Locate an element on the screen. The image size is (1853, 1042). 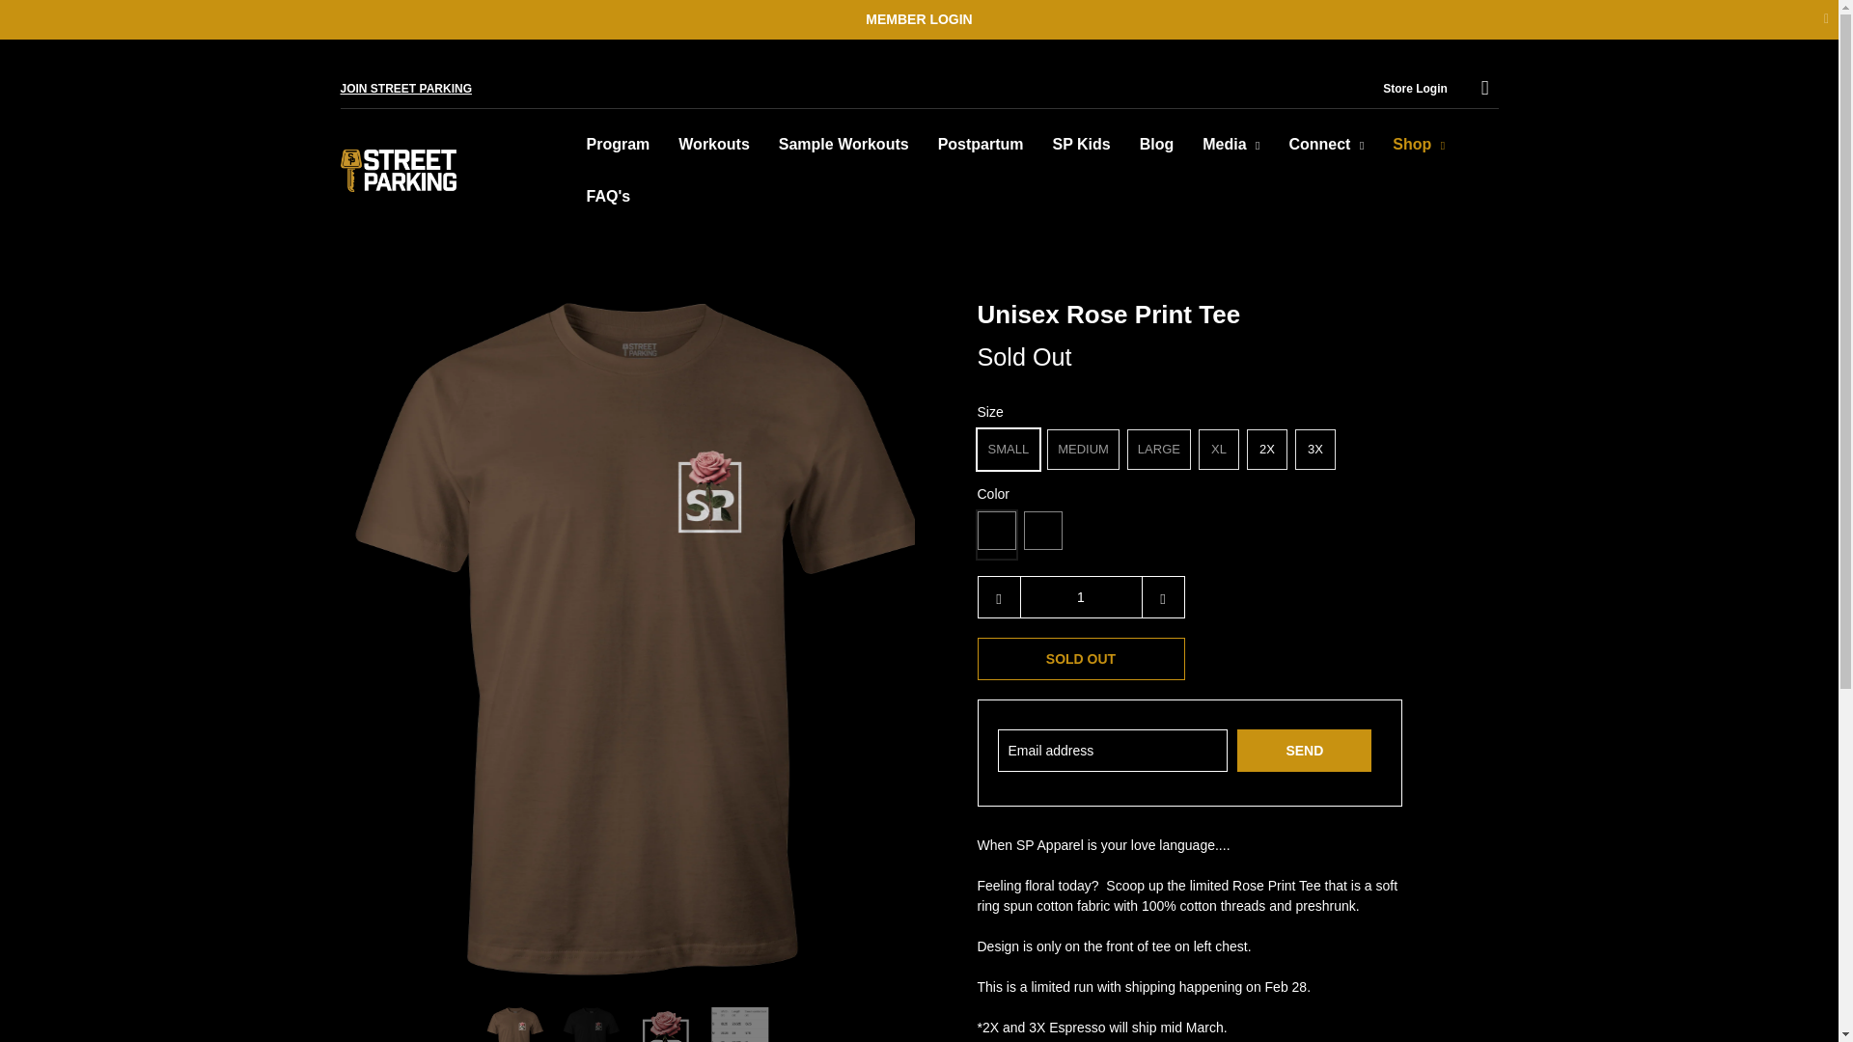
My Account  is located at coordinates (1415, 88).